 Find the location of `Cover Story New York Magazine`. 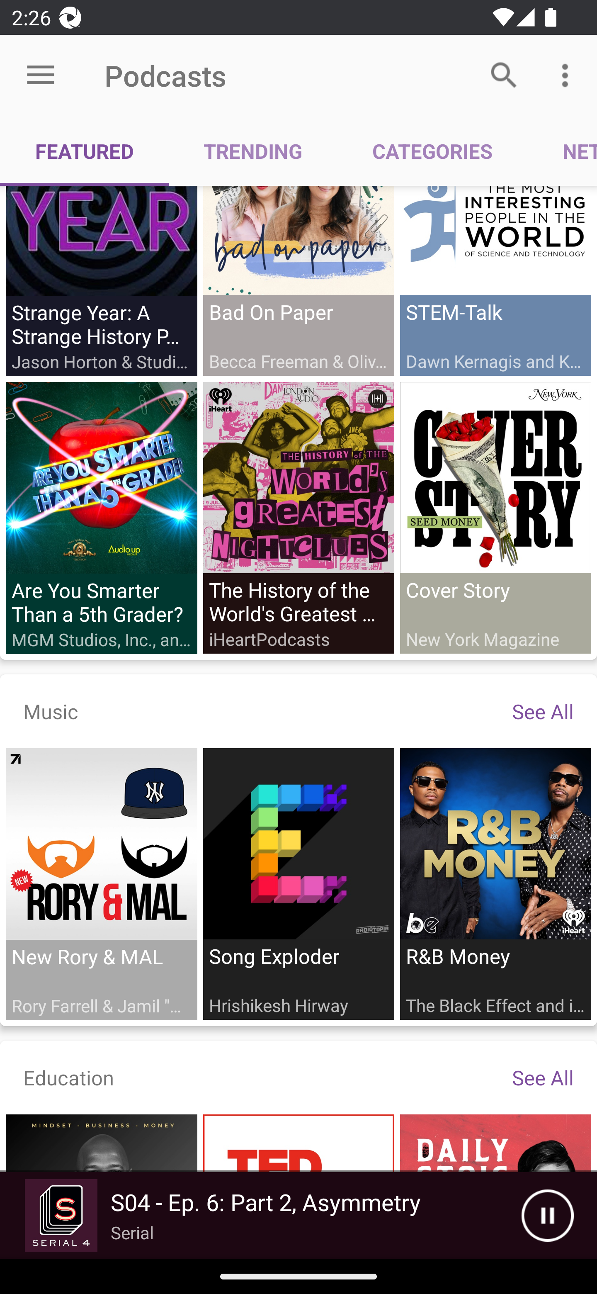

Cover Story New York Magazine is located at coordinates (495, 518).